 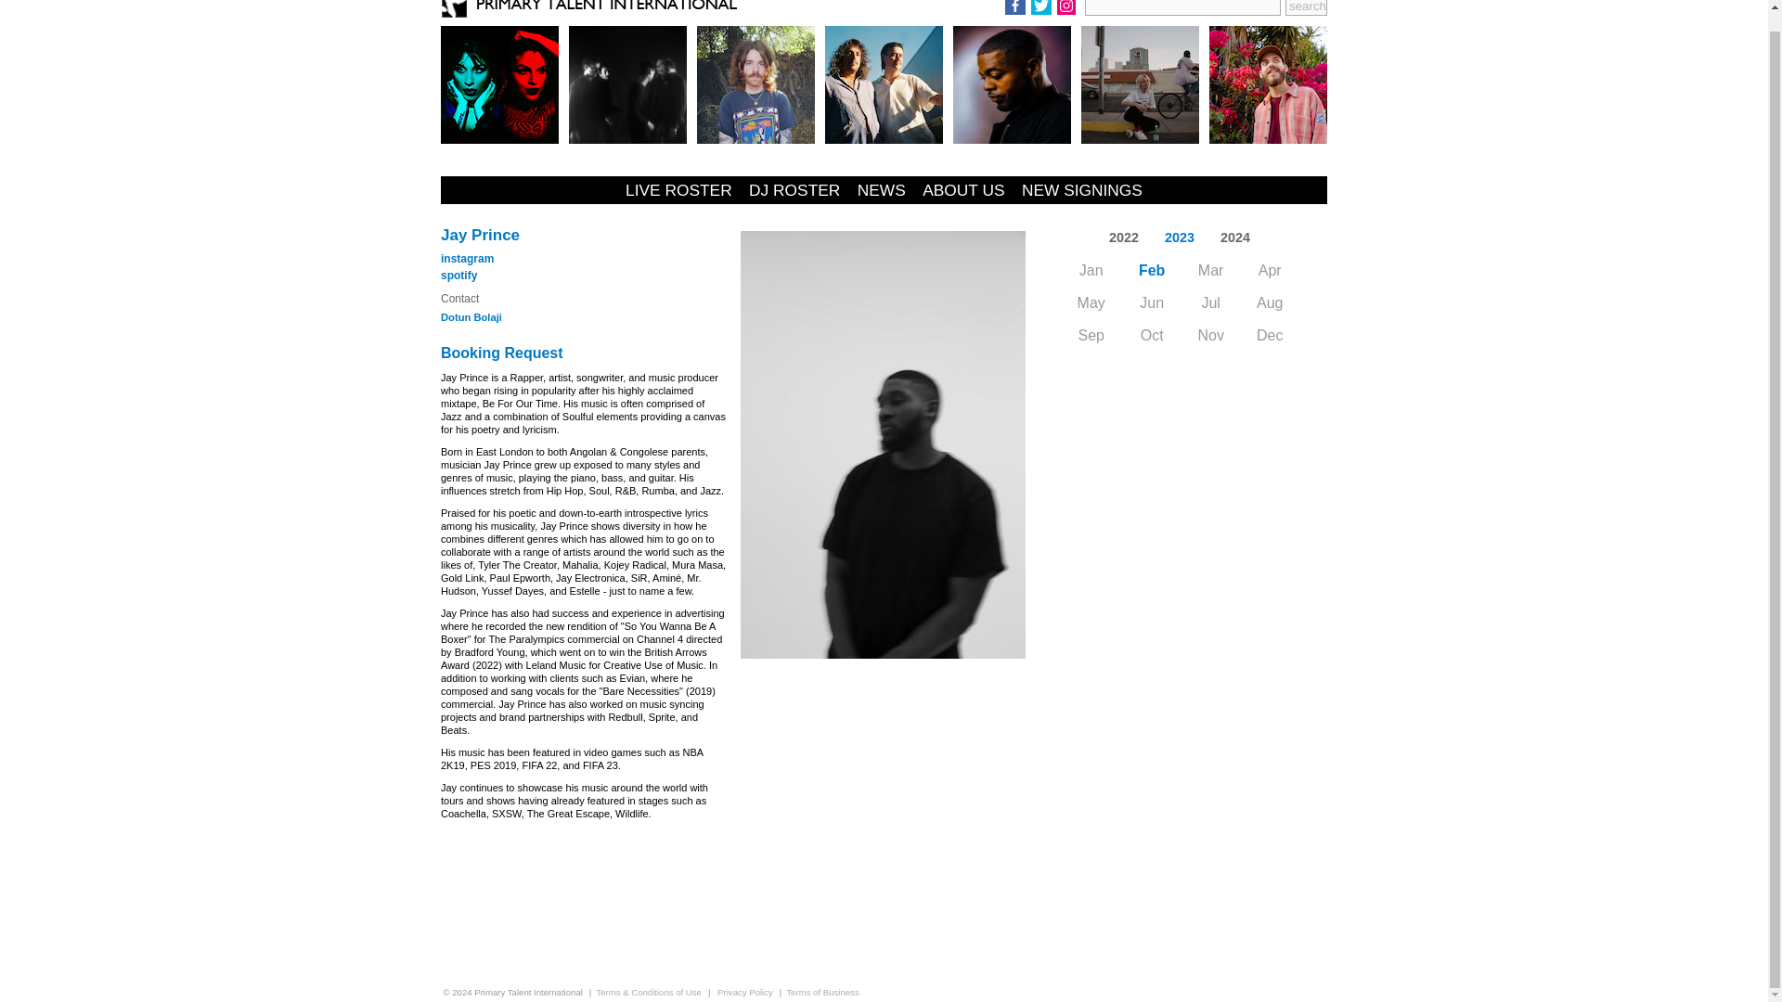 What do you see at coordinates (963, 190) in the screenshot?
I see `ABOUT US` at bounding box center [963, 190].